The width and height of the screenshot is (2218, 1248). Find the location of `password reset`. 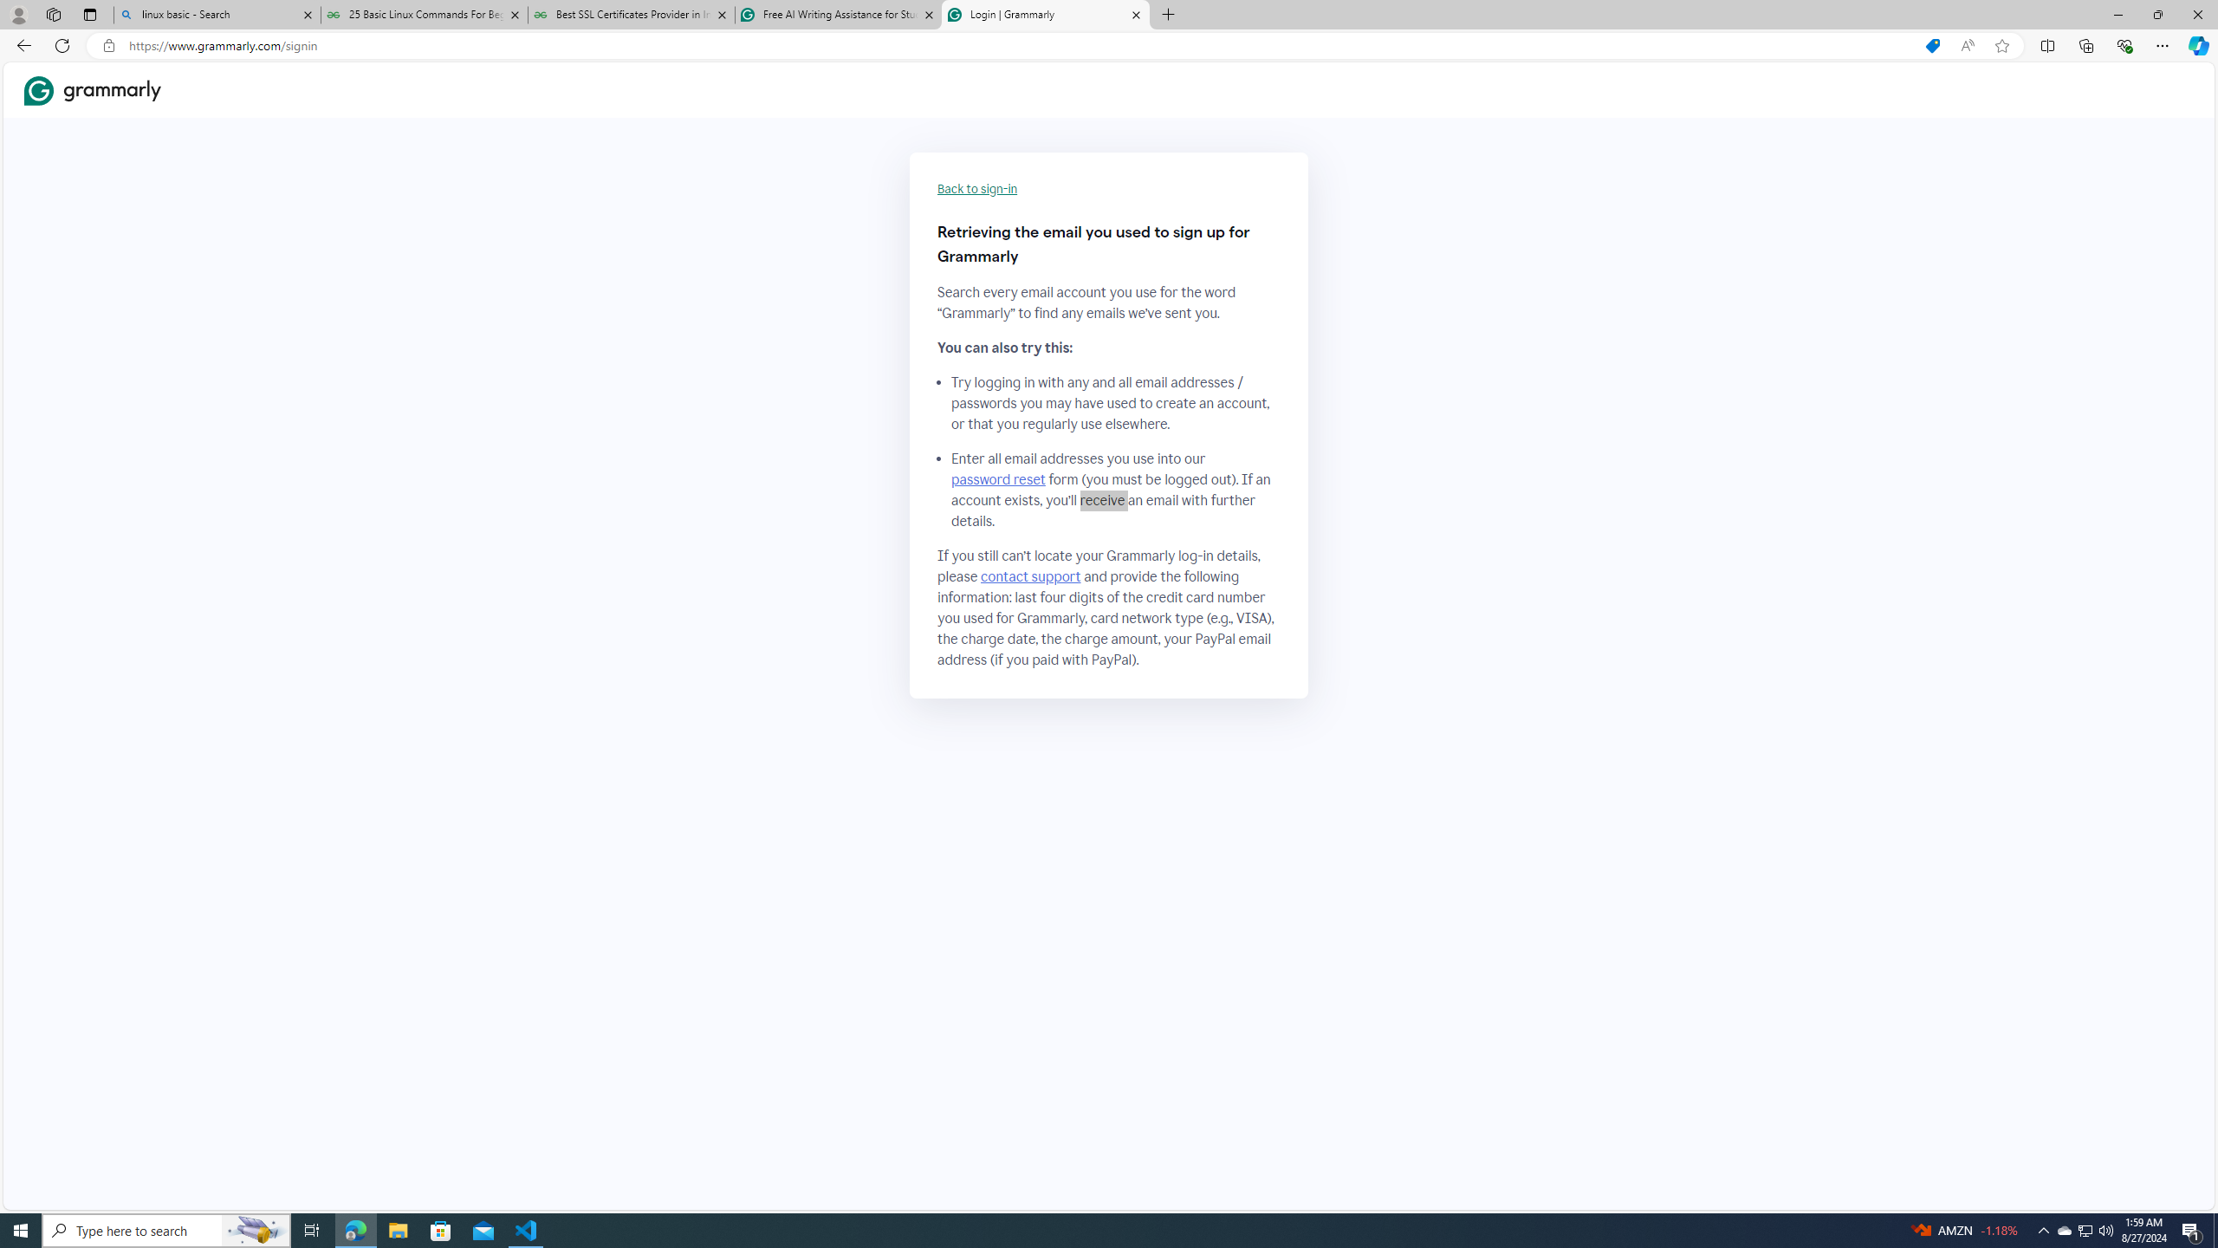

password reset is located at coordinates (998, 479).